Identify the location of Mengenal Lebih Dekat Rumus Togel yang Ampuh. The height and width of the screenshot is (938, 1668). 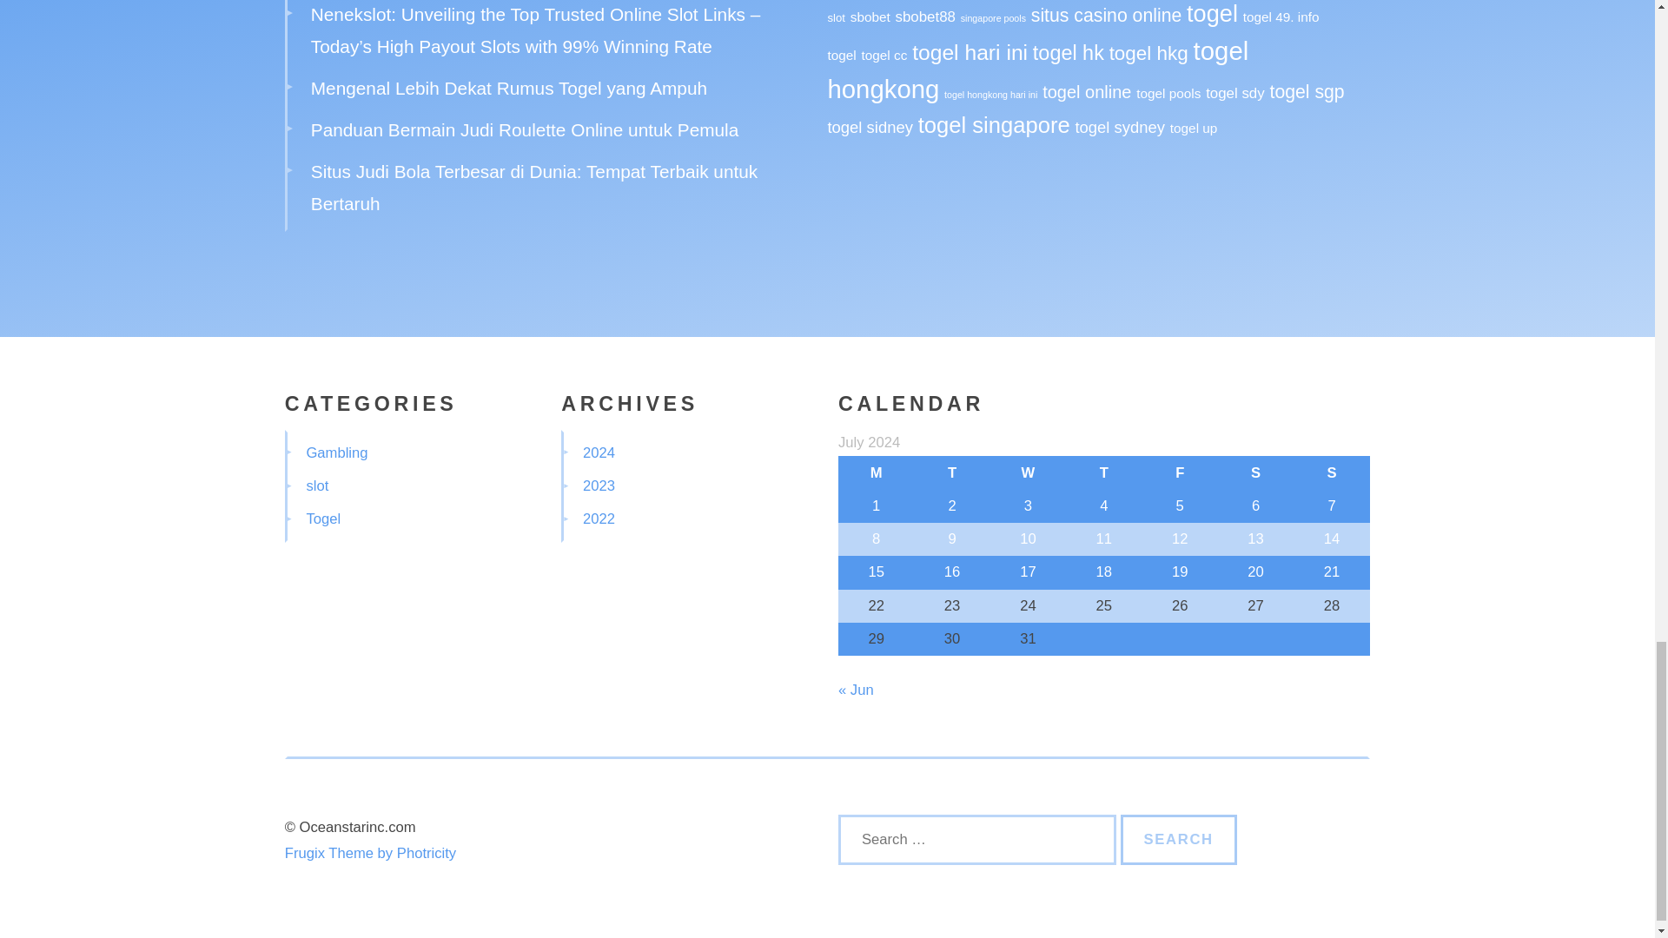
(509, 88).